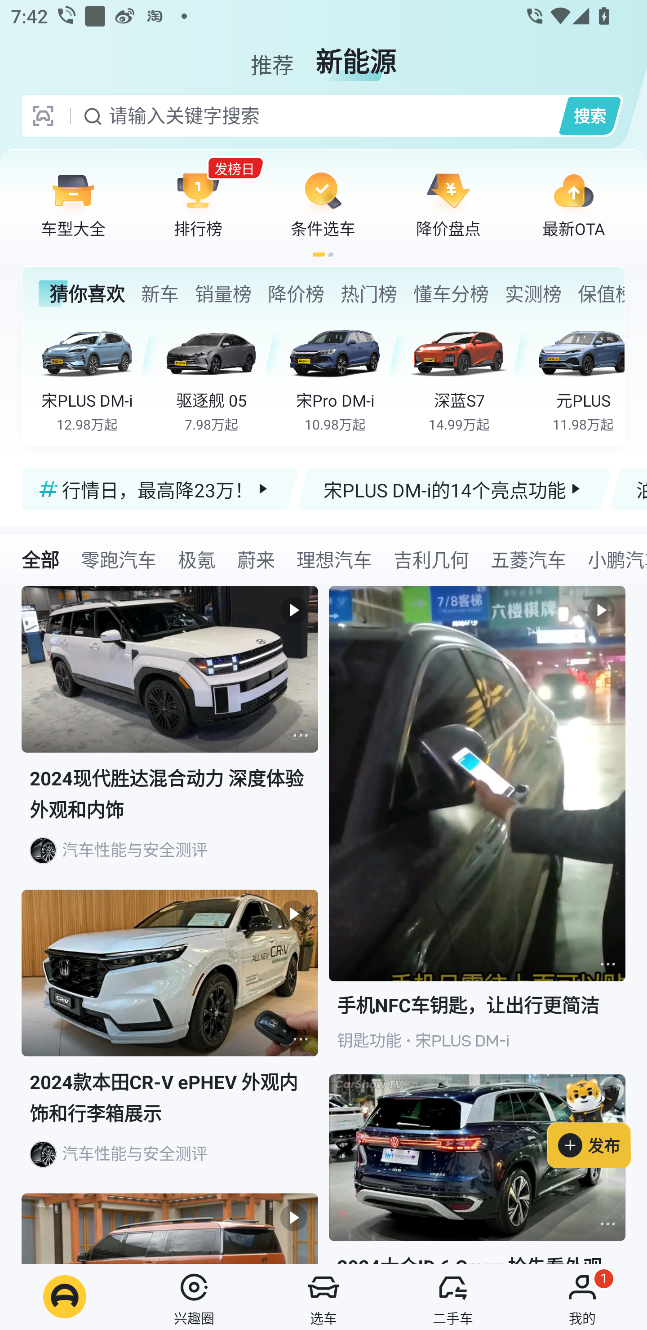 This screenshot has height=1330, width=647. What do you see at coordinates (477, 830) in the screenshot?
I see `  手机NFC车钥匙，让出行更简洁 钥匙功能 宋PLUS DM-i` at bounding box center [477, 830].